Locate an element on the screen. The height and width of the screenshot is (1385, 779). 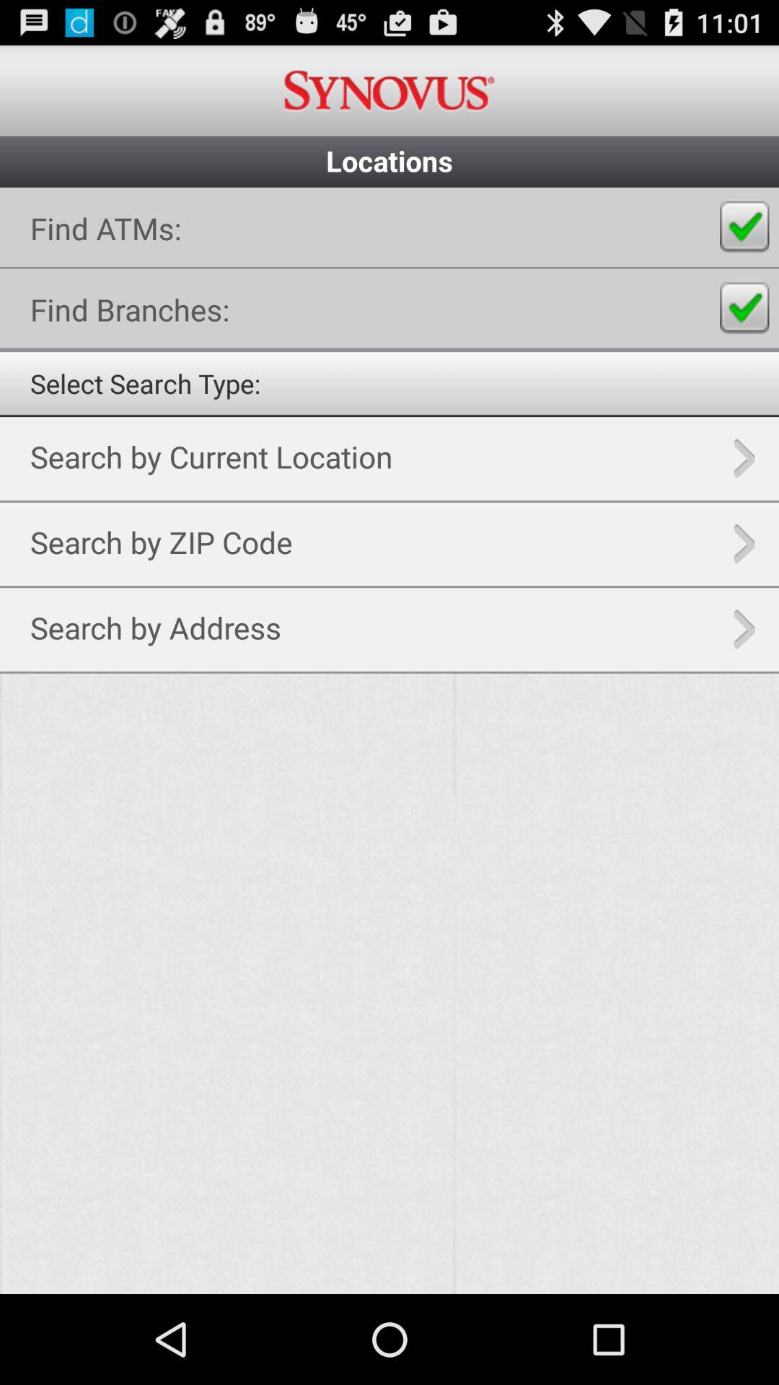
ok is located at coordinates (744, 227).